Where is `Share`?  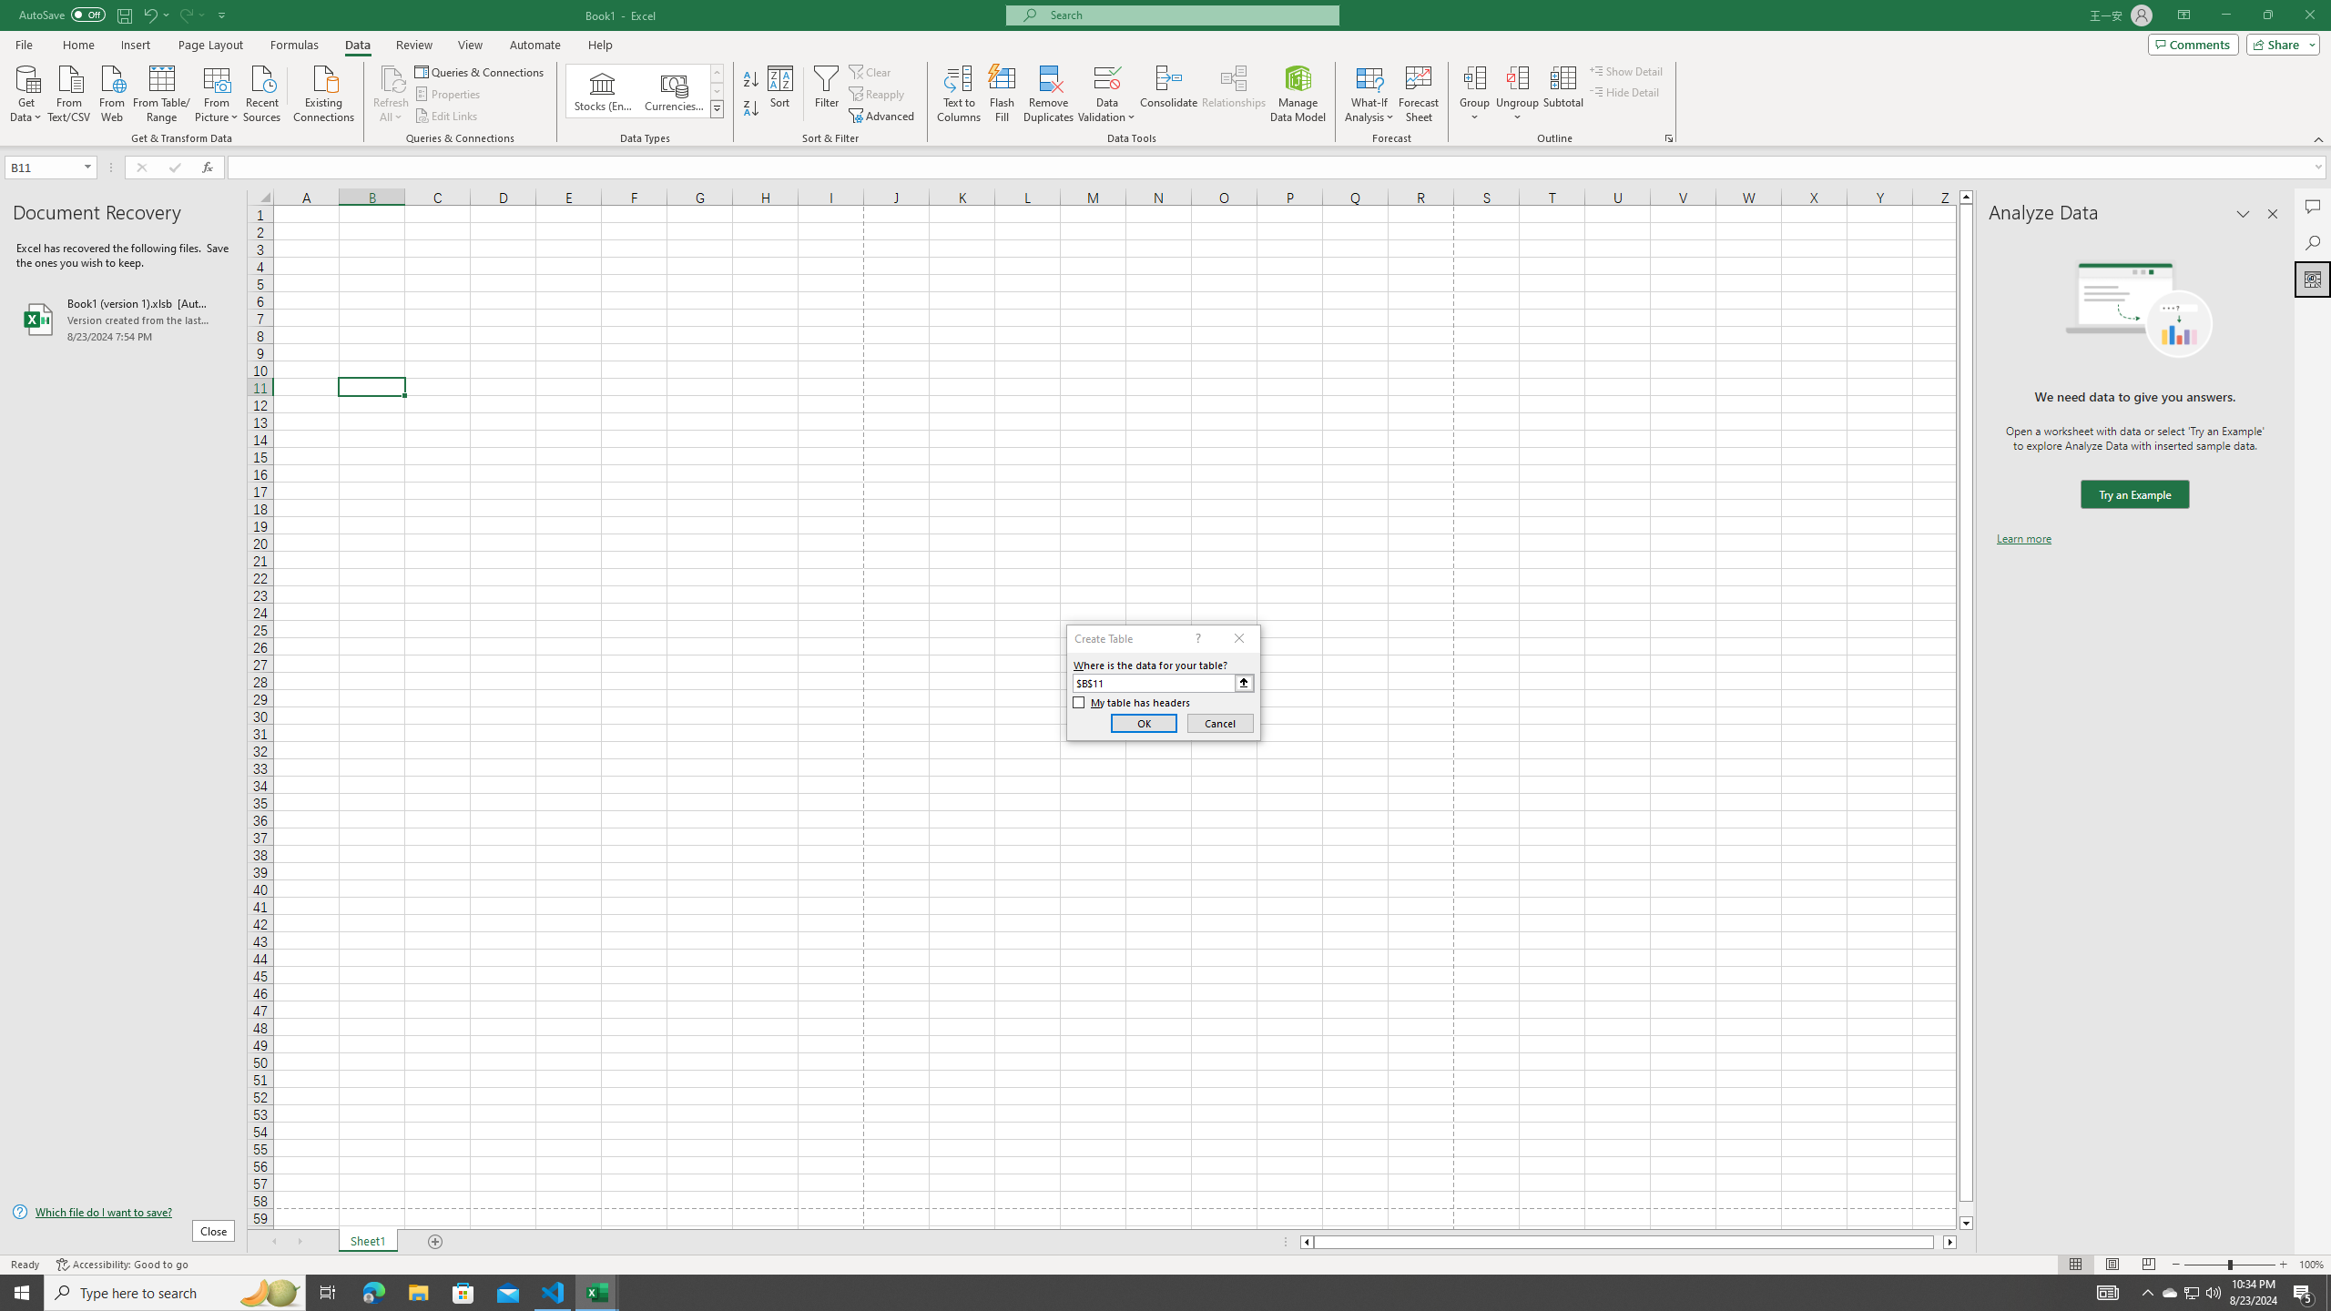 Share is located at coordinates (2280, 44).